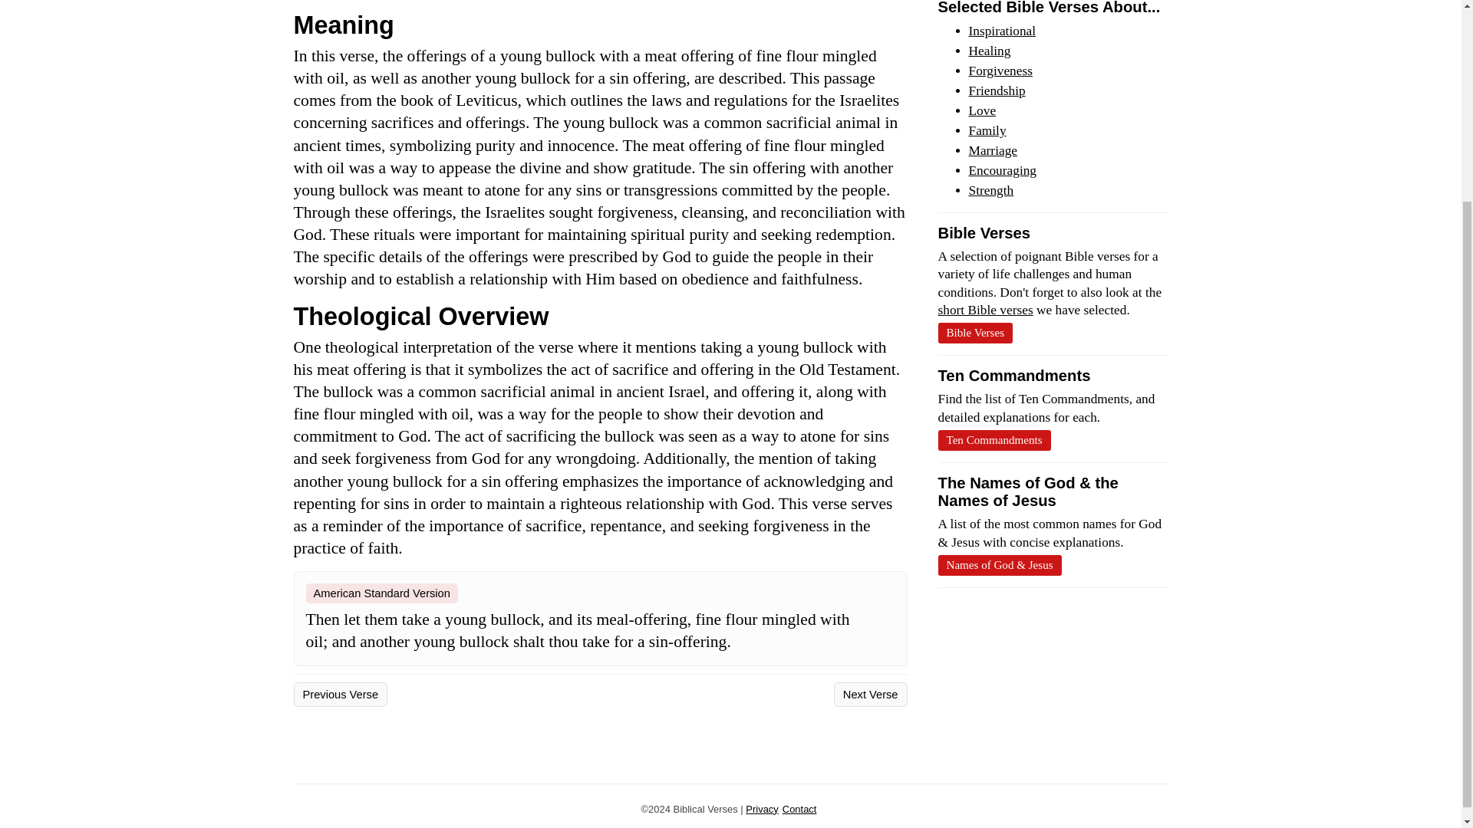 This screenshot has height=828, width=1473. Describe the element at coordinates (340, 695) in the screenshot. I see `Previous Verse` at that location.